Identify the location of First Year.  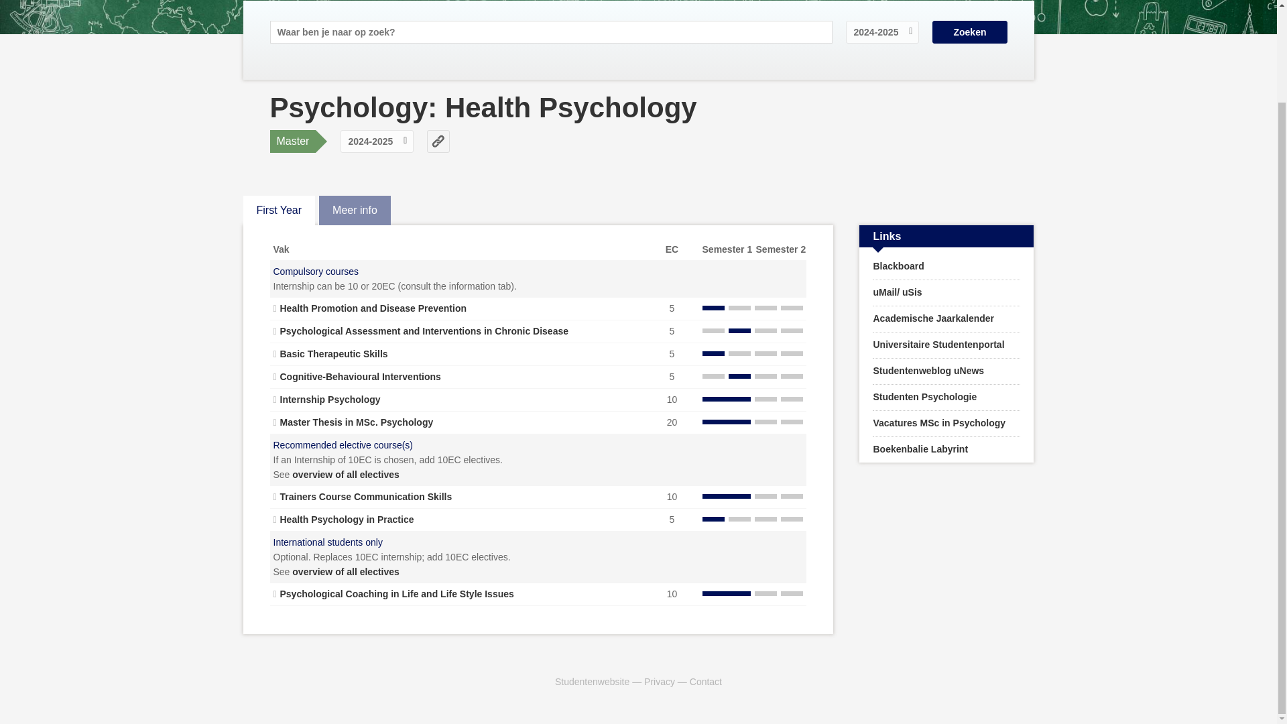
(279, 210).